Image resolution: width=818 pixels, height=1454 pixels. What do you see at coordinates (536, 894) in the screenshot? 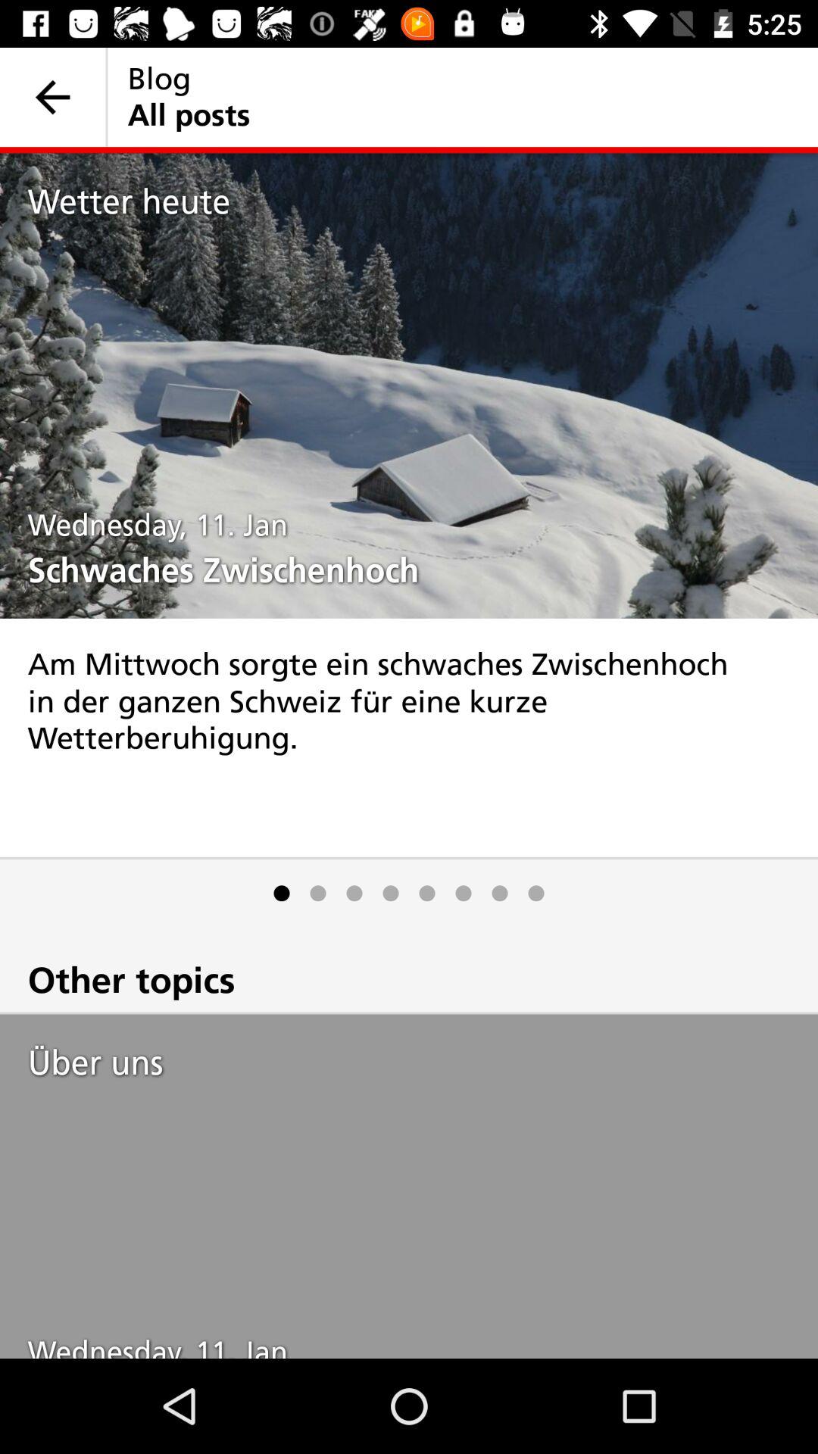
I see `click icon below the am mittwoch sorgte icon` at bounding box center [536, 894].